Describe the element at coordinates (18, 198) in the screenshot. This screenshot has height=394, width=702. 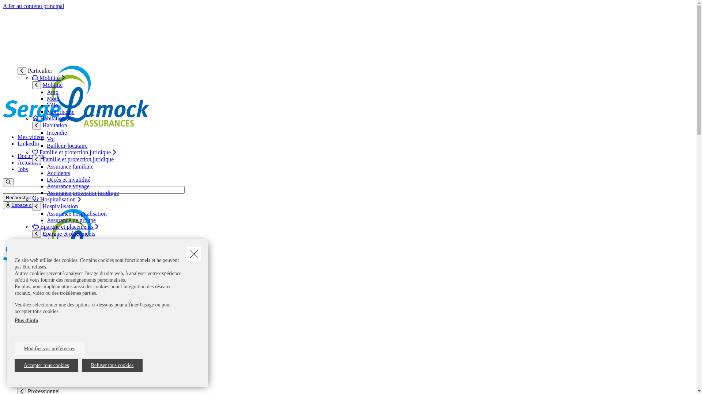
I see `Rechercher` at that location.